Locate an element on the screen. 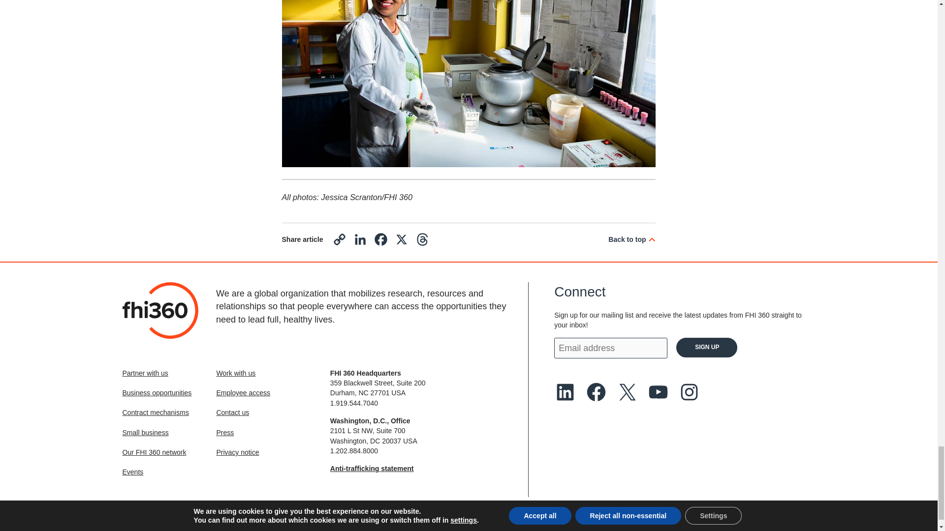 The width and height of the screenshot is (945, 531). Facebook is located at coordinates (380, 242).